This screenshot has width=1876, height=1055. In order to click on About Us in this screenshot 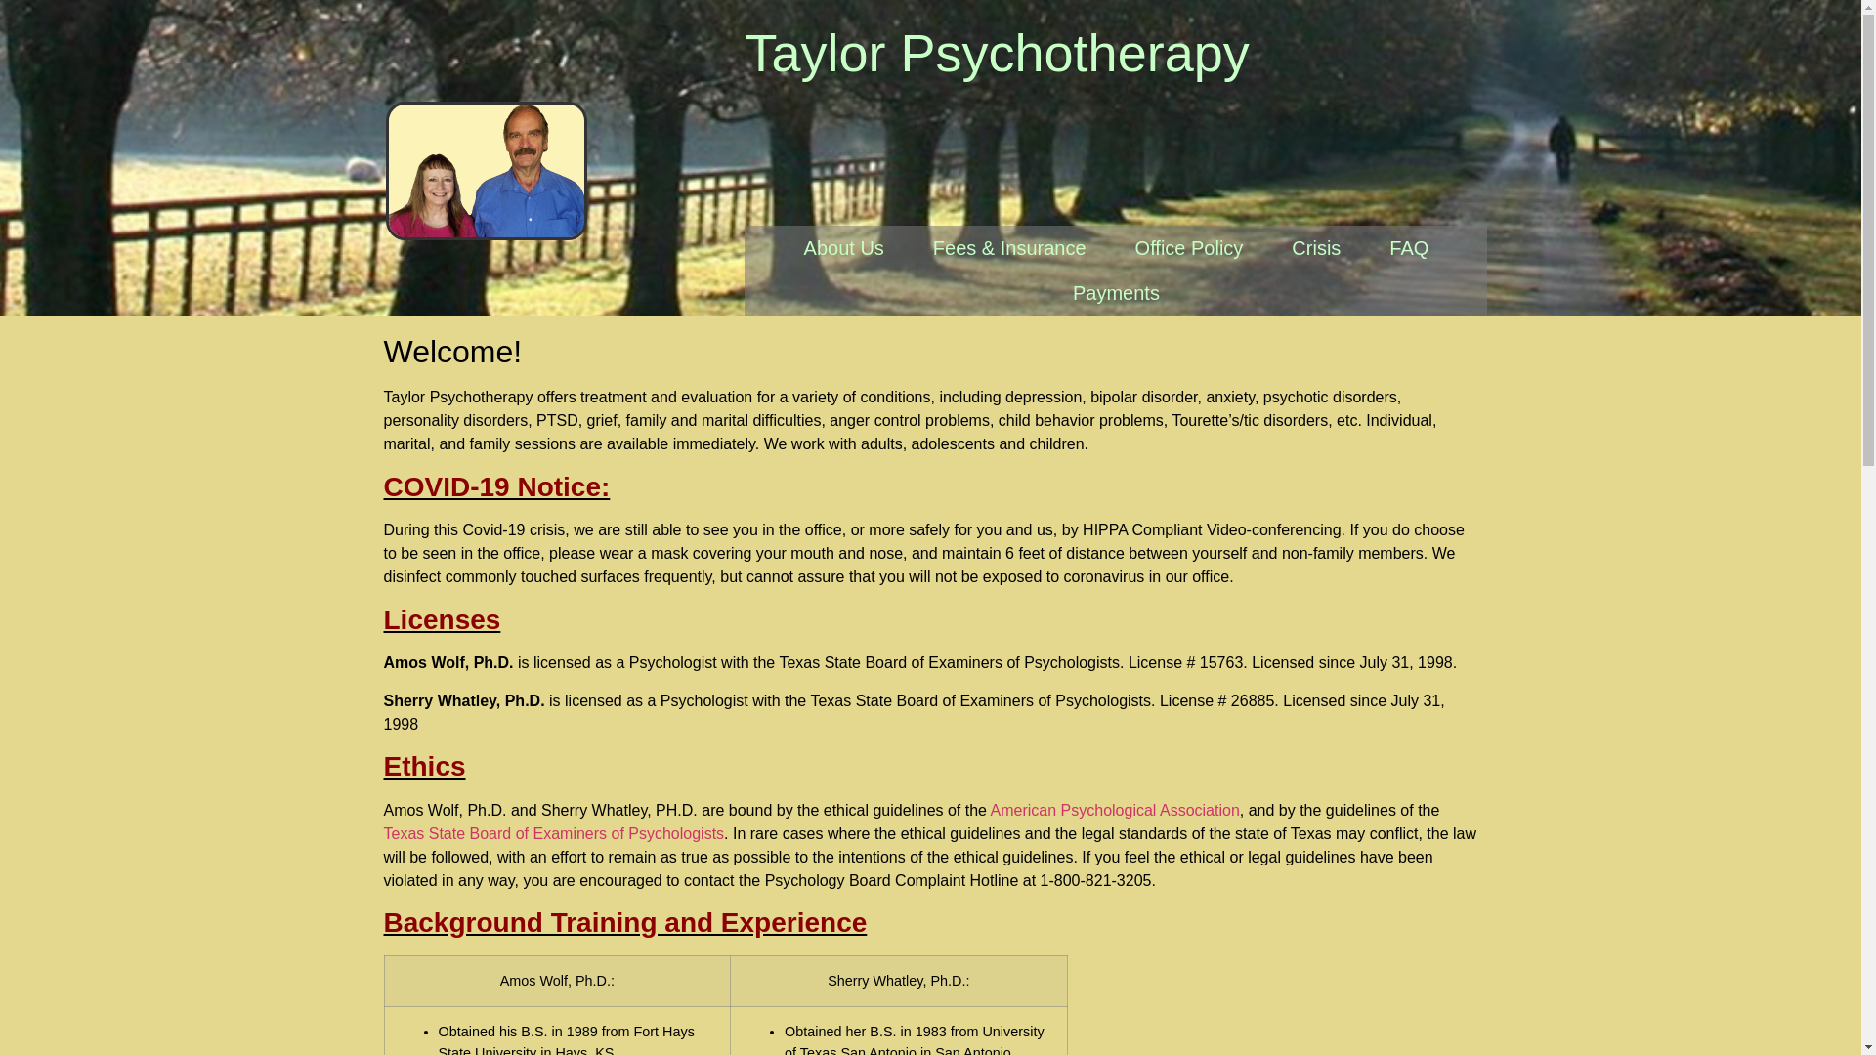, I will do `click(844, 248)`.